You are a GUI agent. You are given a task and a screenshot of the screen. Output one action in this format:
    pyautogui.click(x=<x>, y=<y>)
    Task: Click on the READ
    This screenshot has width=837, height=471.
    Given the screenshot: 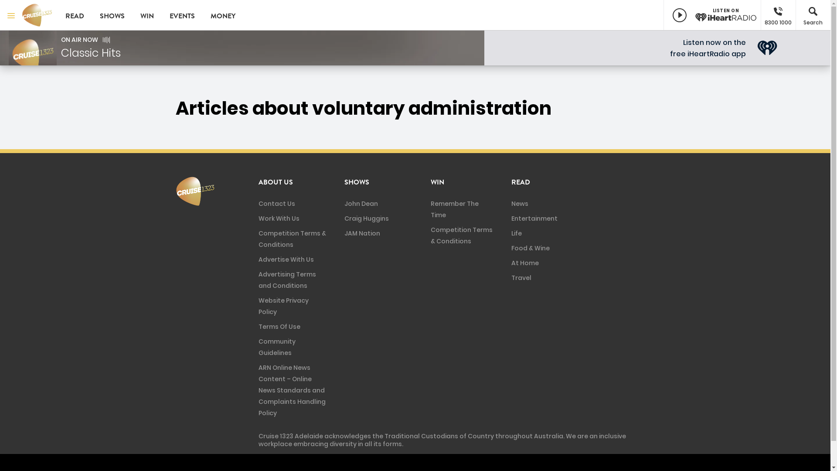 What is the action you would take?
    pyautogui.click(x=75, y=15)
    